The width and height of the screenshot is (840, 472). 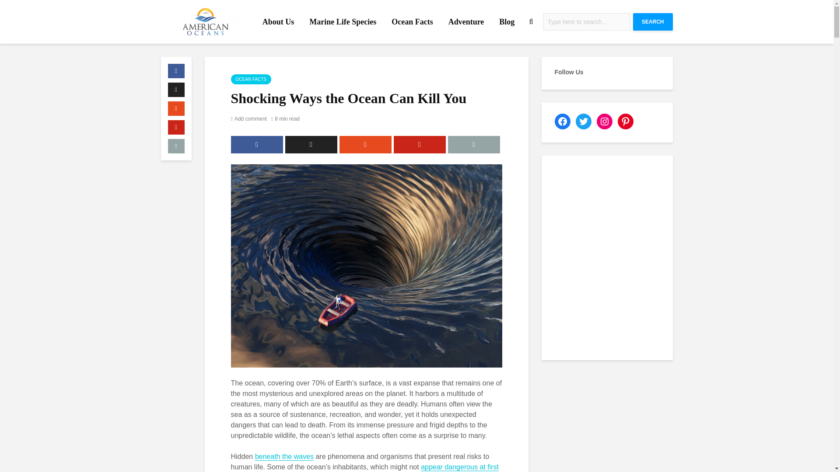 What do you see at coordinates (343, 22) in the screenshot?
I see `Marine Life Species` at bounding box center [343, 22].